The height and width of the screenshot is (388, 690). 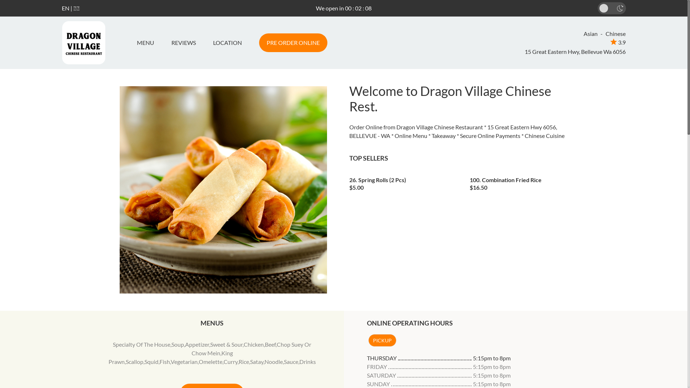 I want to click on Beef, so click(x=270, y=344).